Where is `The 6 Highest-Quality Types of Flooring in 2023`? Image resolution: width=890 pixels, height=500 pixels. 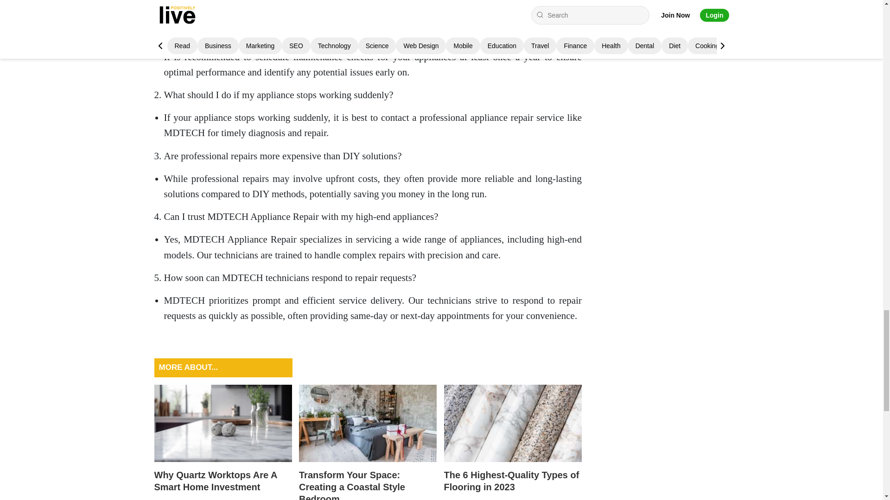
The 6 Highest-Quality Types of Flooring in 2023 is located at coordinates (513, 442).